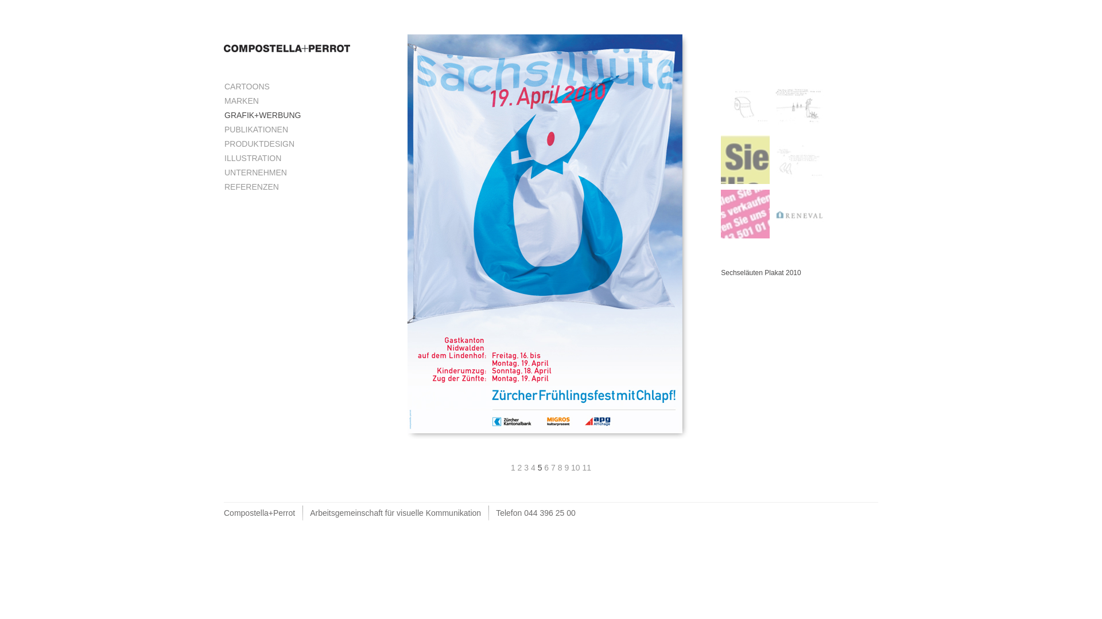 The image size is (1102, 619). I want to click on 03 Feb12 Wir auch!, so click(745, 159).